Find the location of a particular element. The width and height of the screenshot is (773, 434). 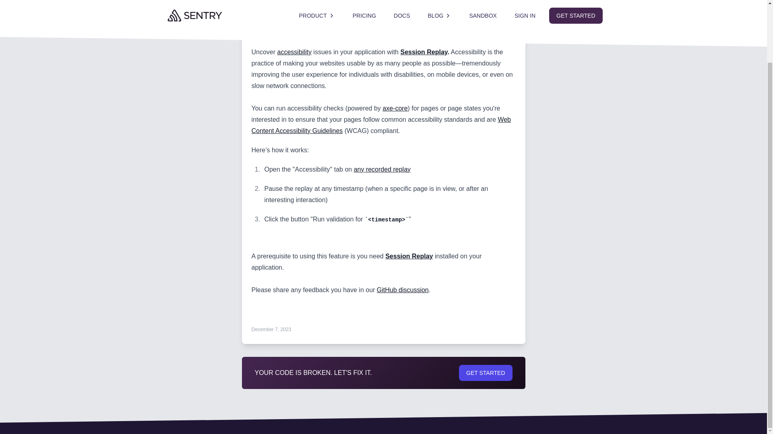

axe-core is located at coordinates (395, 108).